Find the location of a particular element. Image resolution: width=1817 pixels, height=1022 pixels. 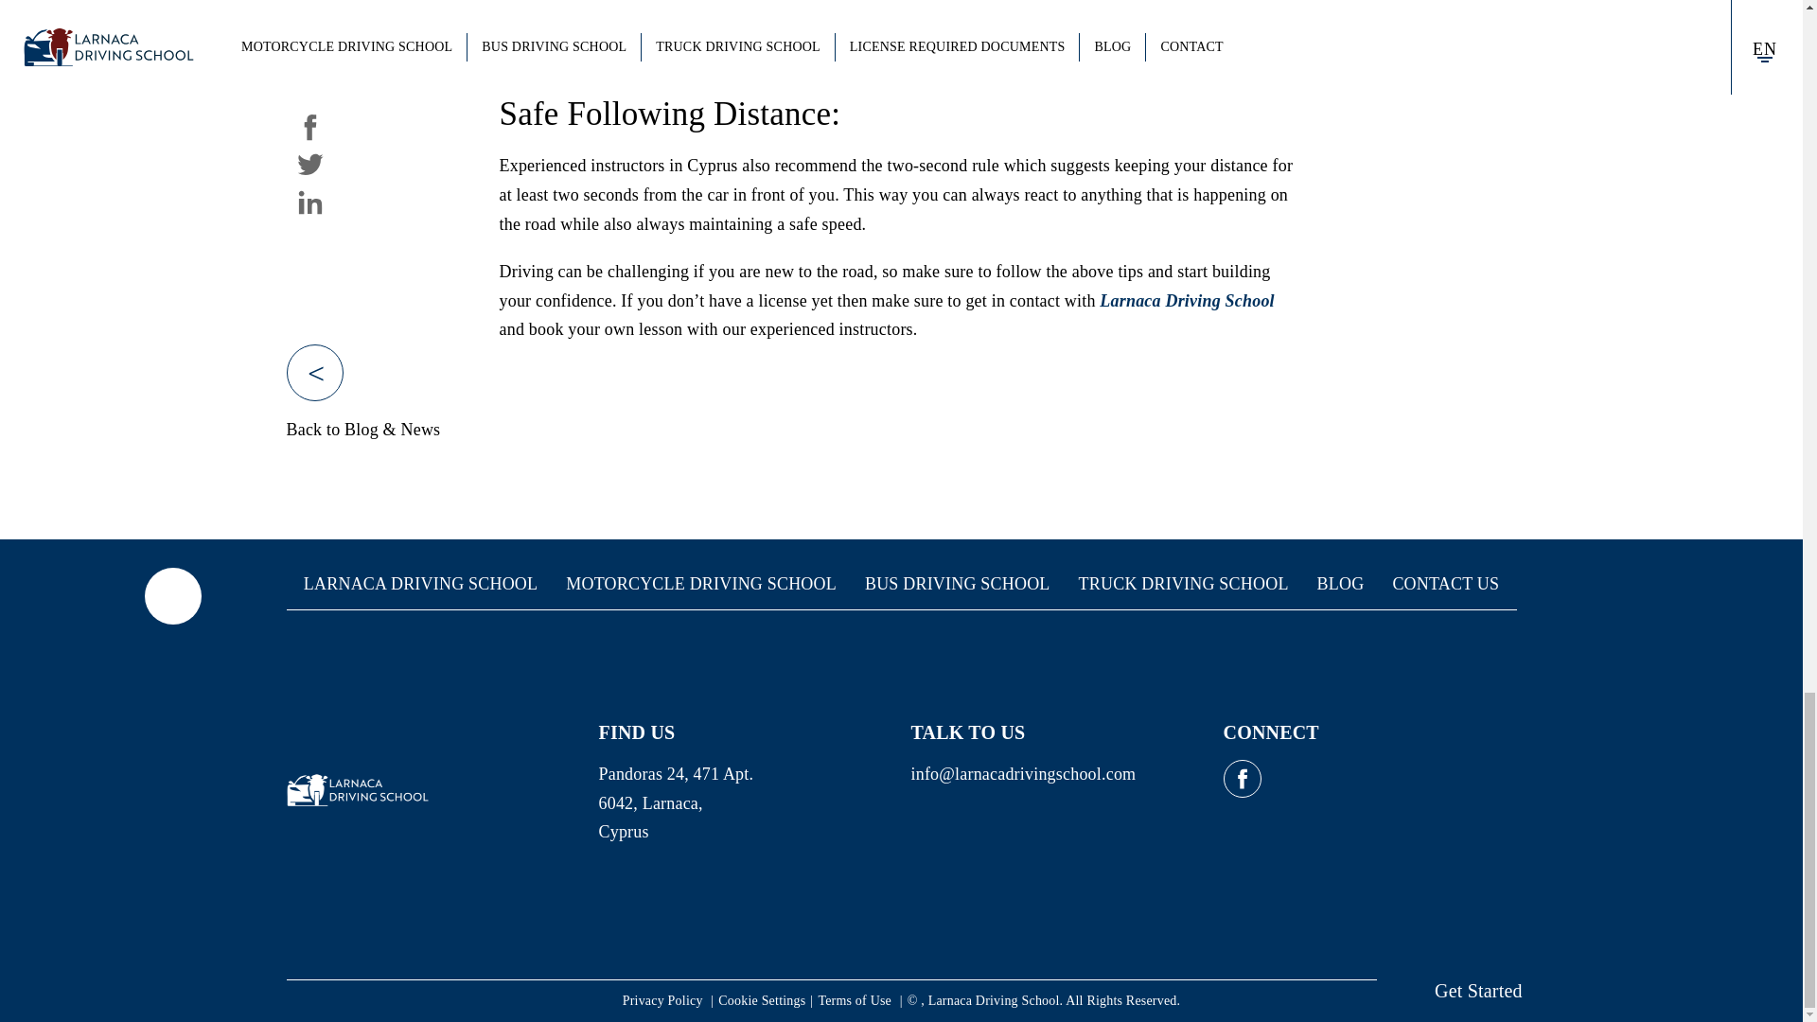

Terms of Use is located at coordinates (856, 999).